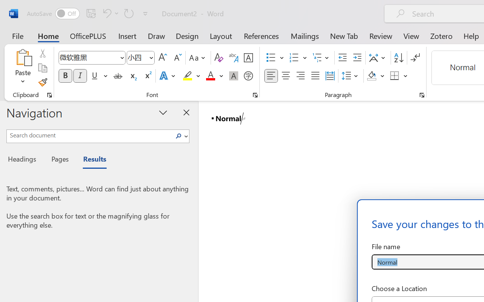 The image size is (484, 302). I want to click on Center, so click(286, 76).